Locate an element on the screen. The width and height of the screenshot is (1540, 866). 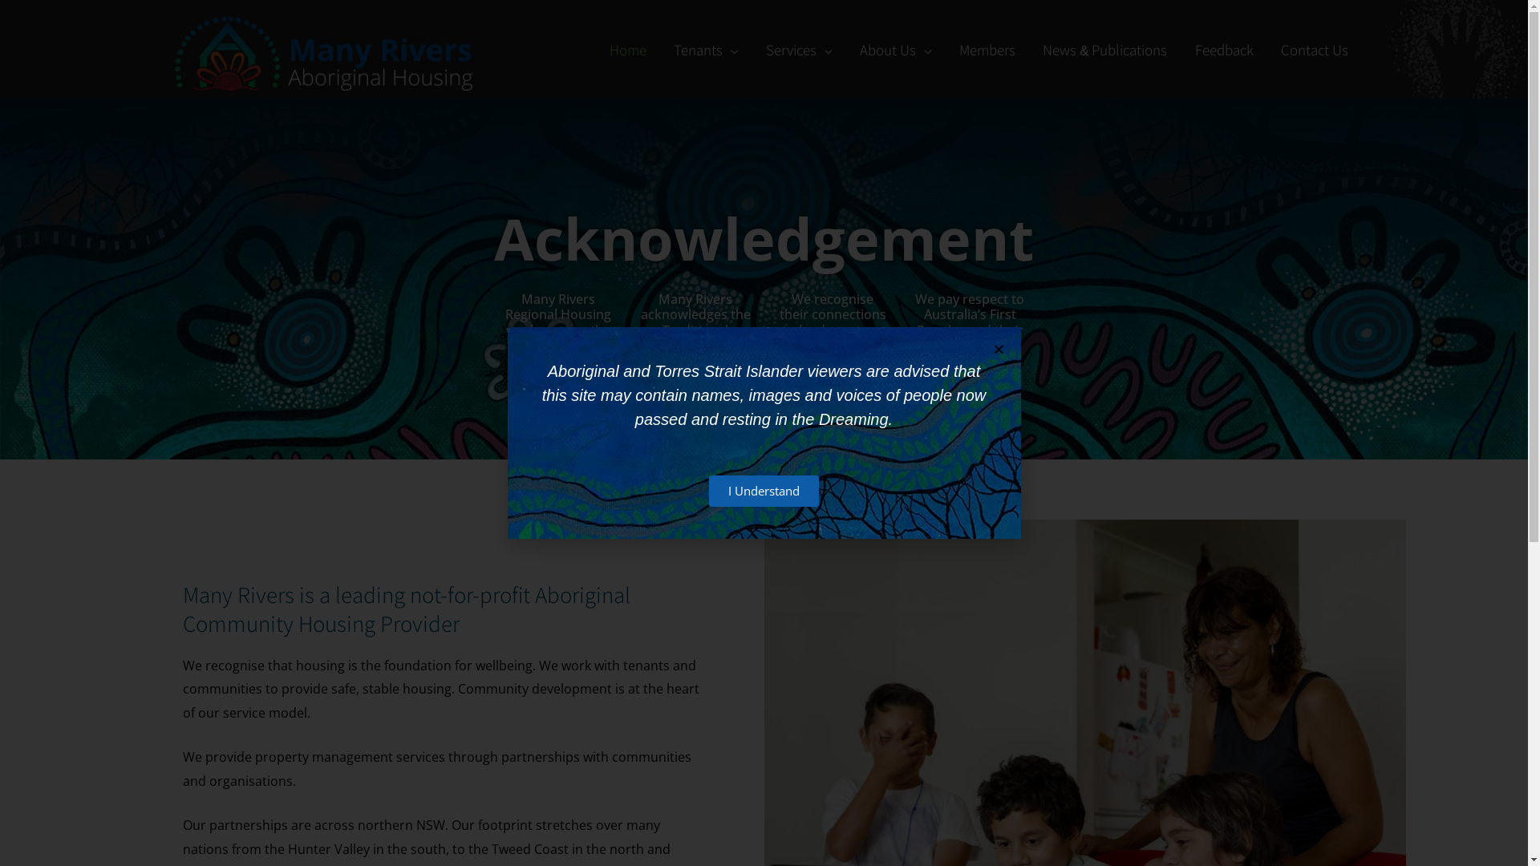
News & Publications is located at coordinates (1105, 50).